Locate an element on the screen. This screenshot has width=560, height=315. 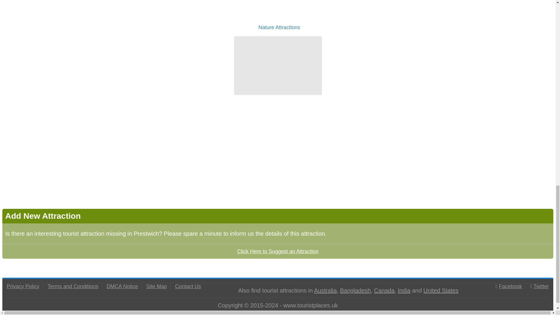
Nature Attractions is located at coordinates (278, 15).